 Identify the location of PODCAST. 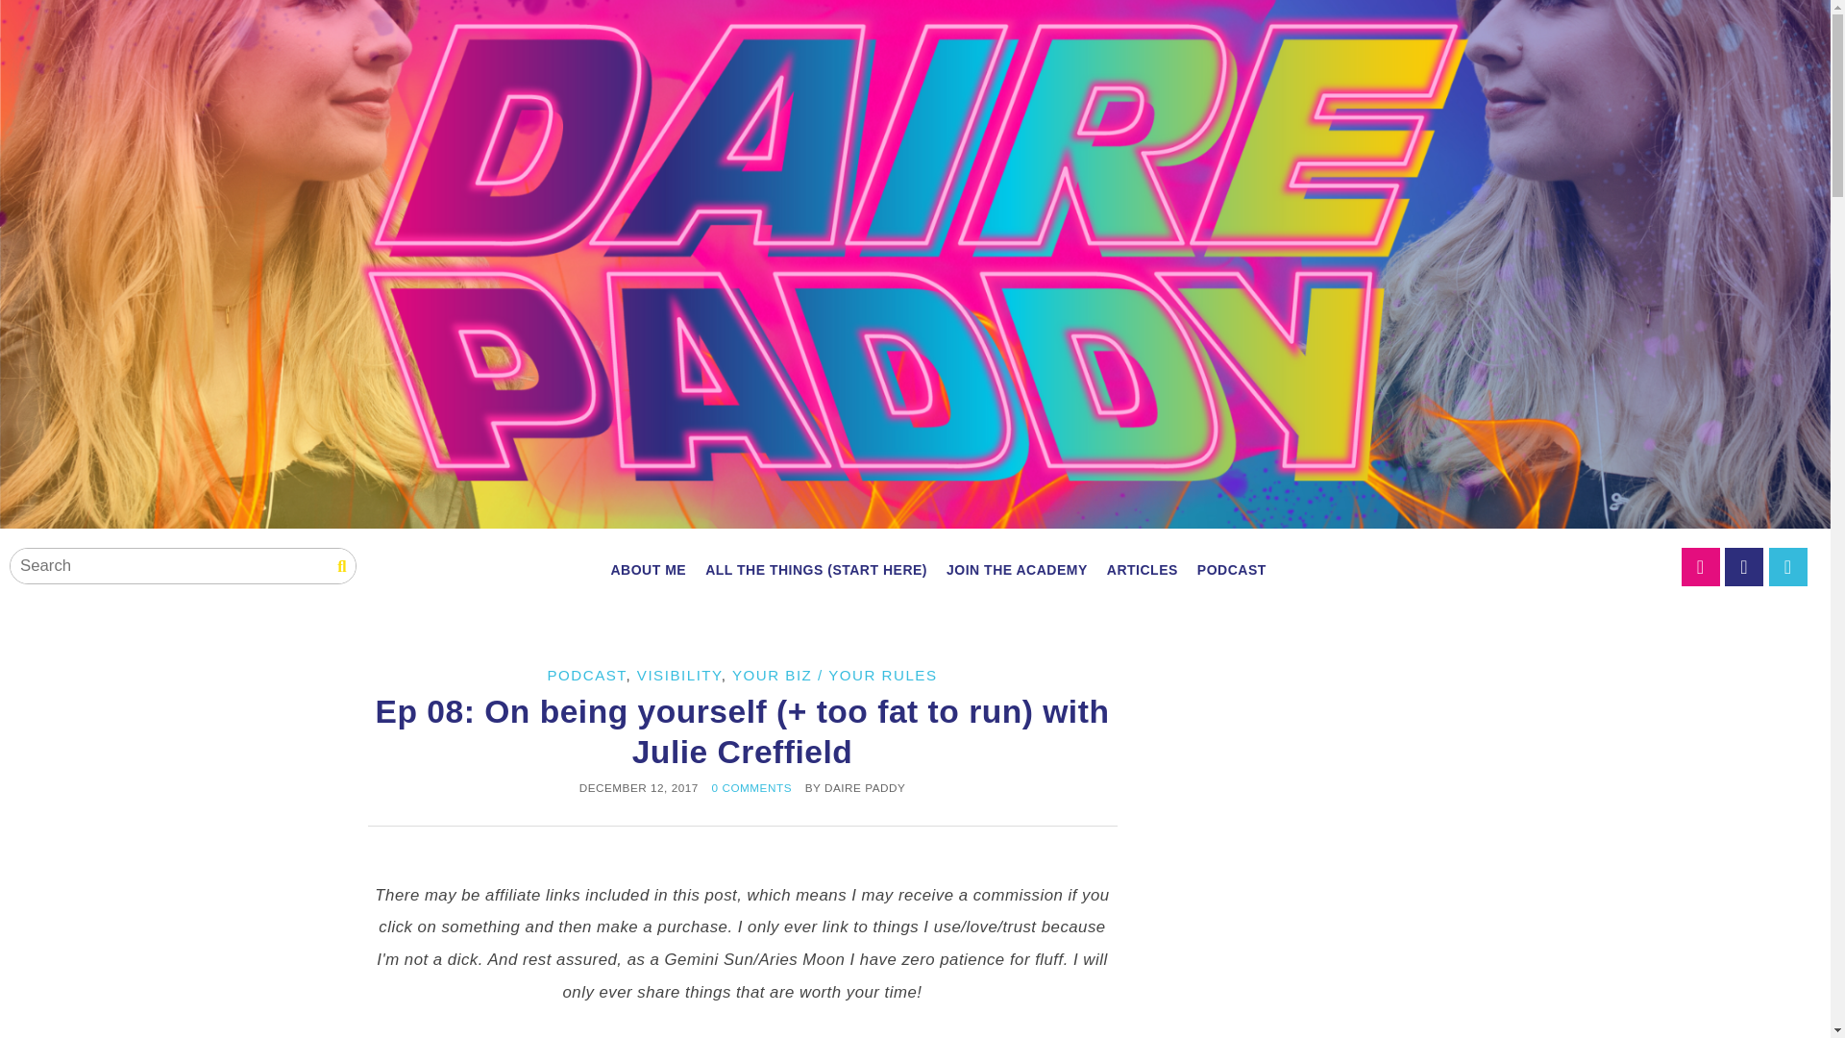
(585, 675).